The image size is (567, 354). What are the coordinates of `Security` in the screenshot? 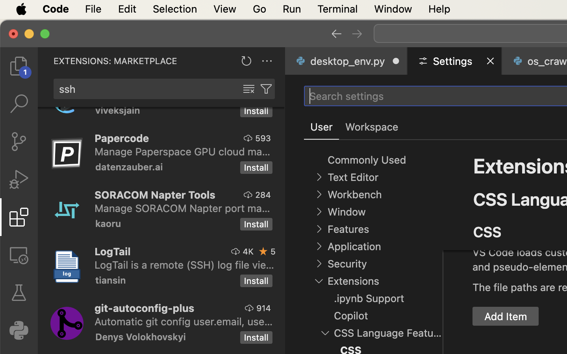 It's located at (347, 264).